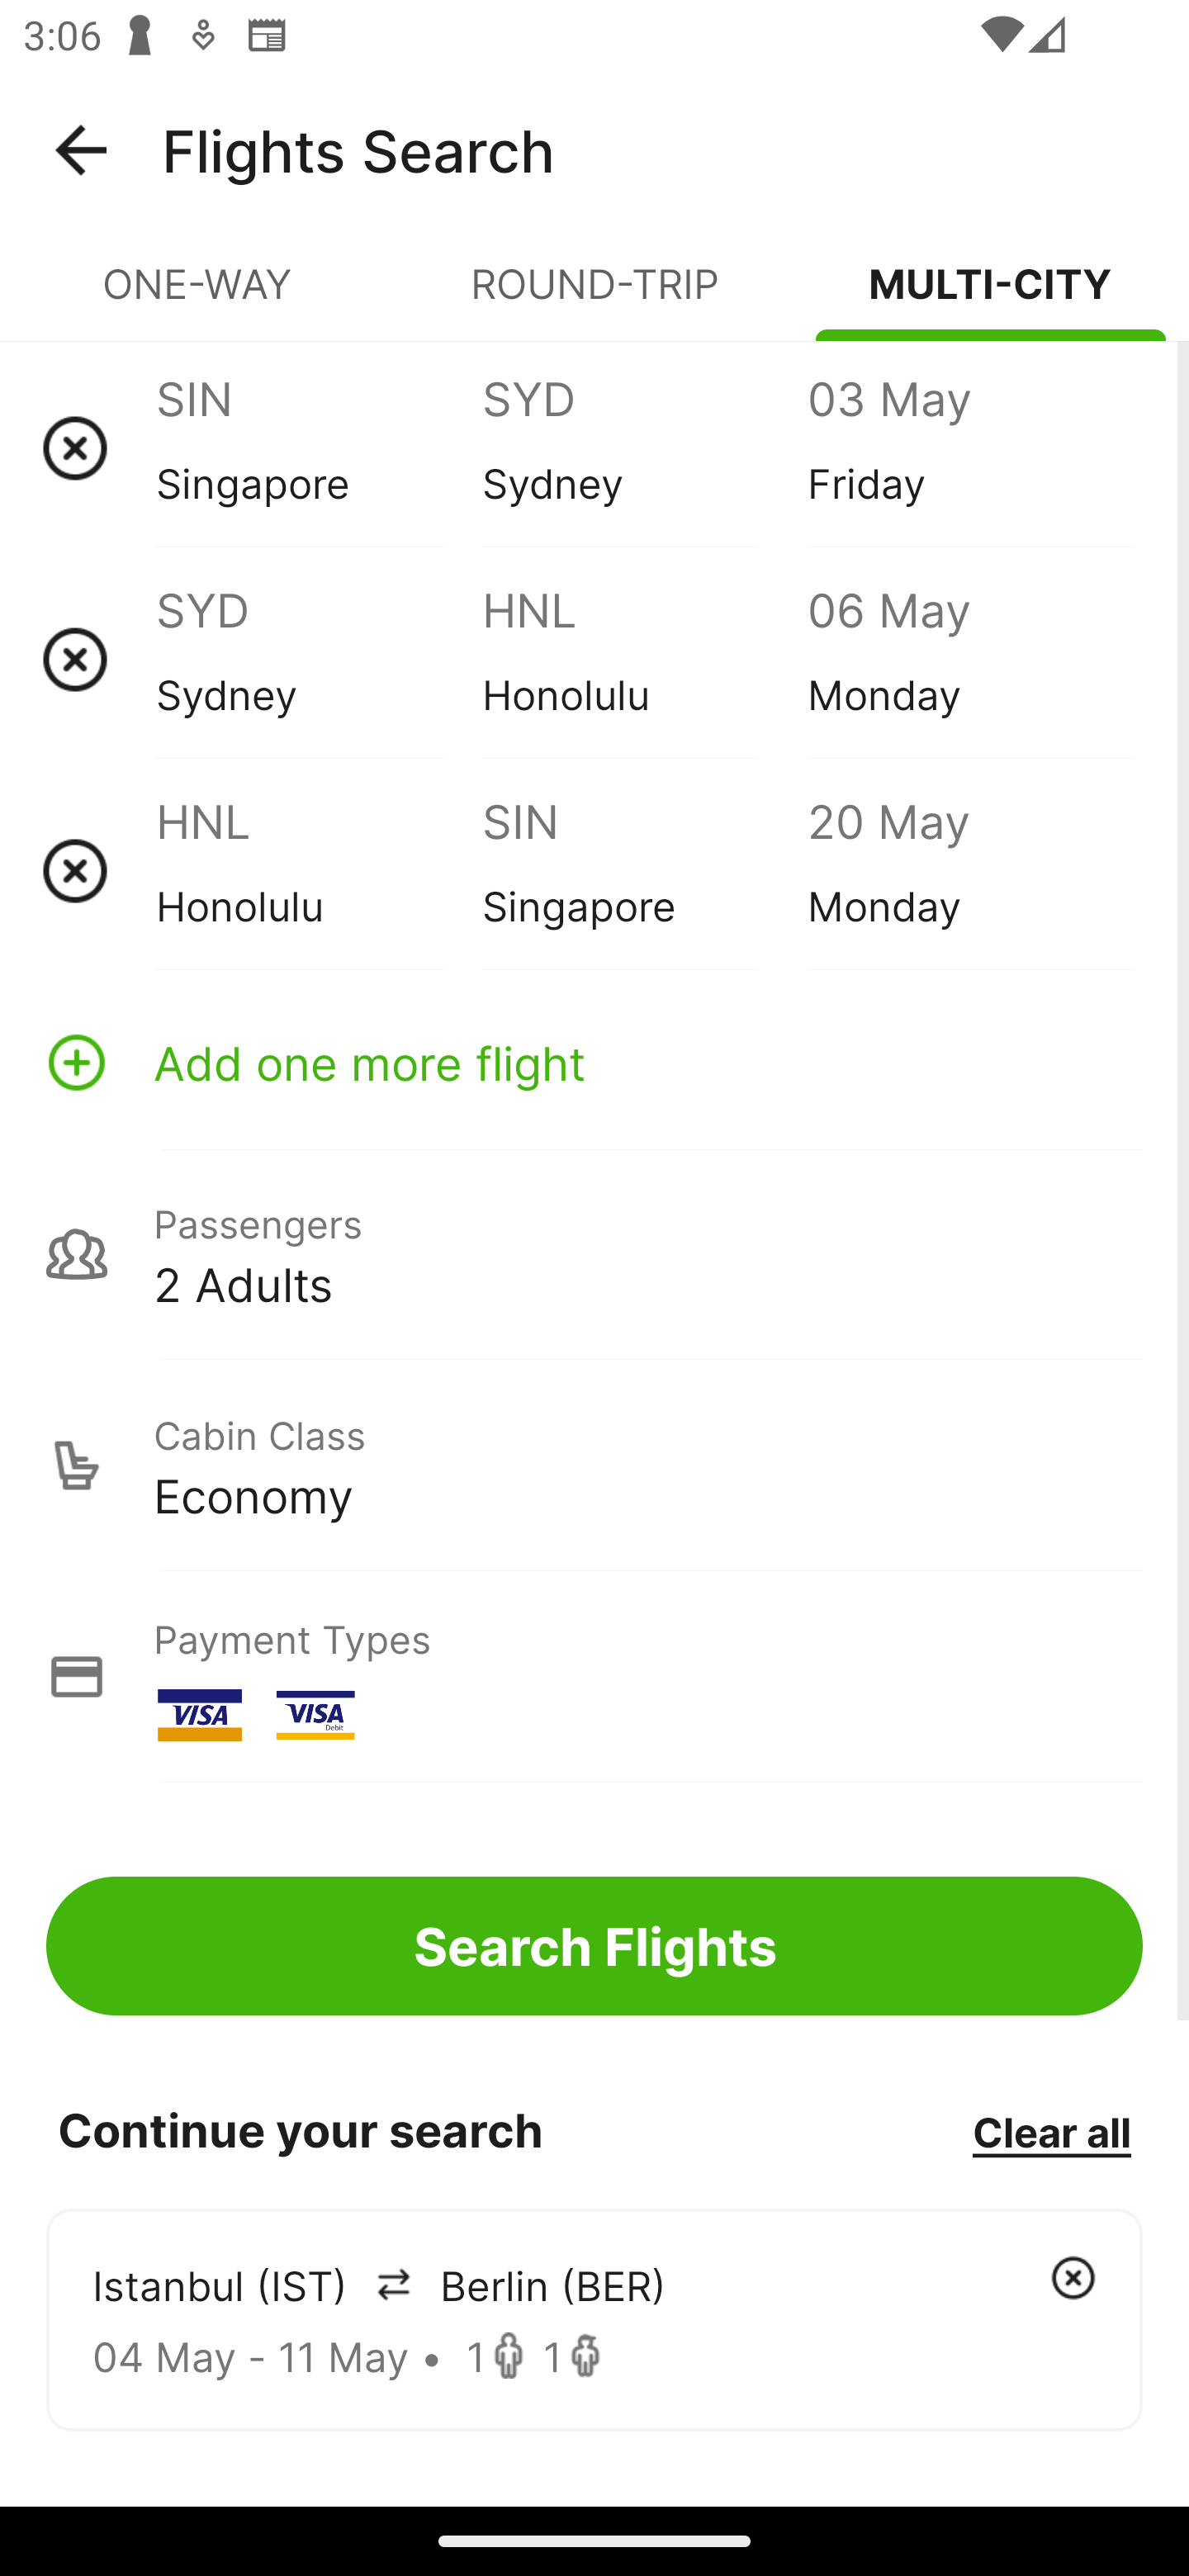 The width and height of the screenshot is (1189, 2576). Describe the element at coordinates (594, 297) in the screenshot. I see `ROUND-TRIP` at that location.